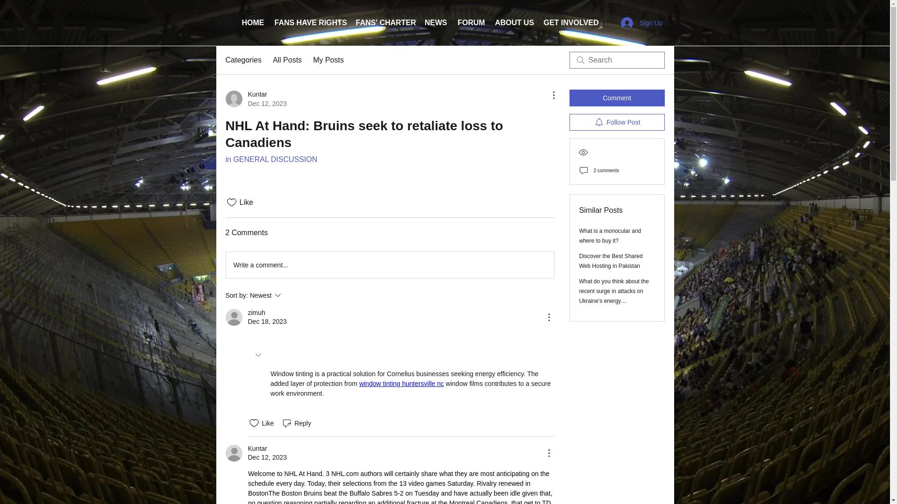 The image size is (897, 504). I want to click on Follow Post, so click(617, 122).